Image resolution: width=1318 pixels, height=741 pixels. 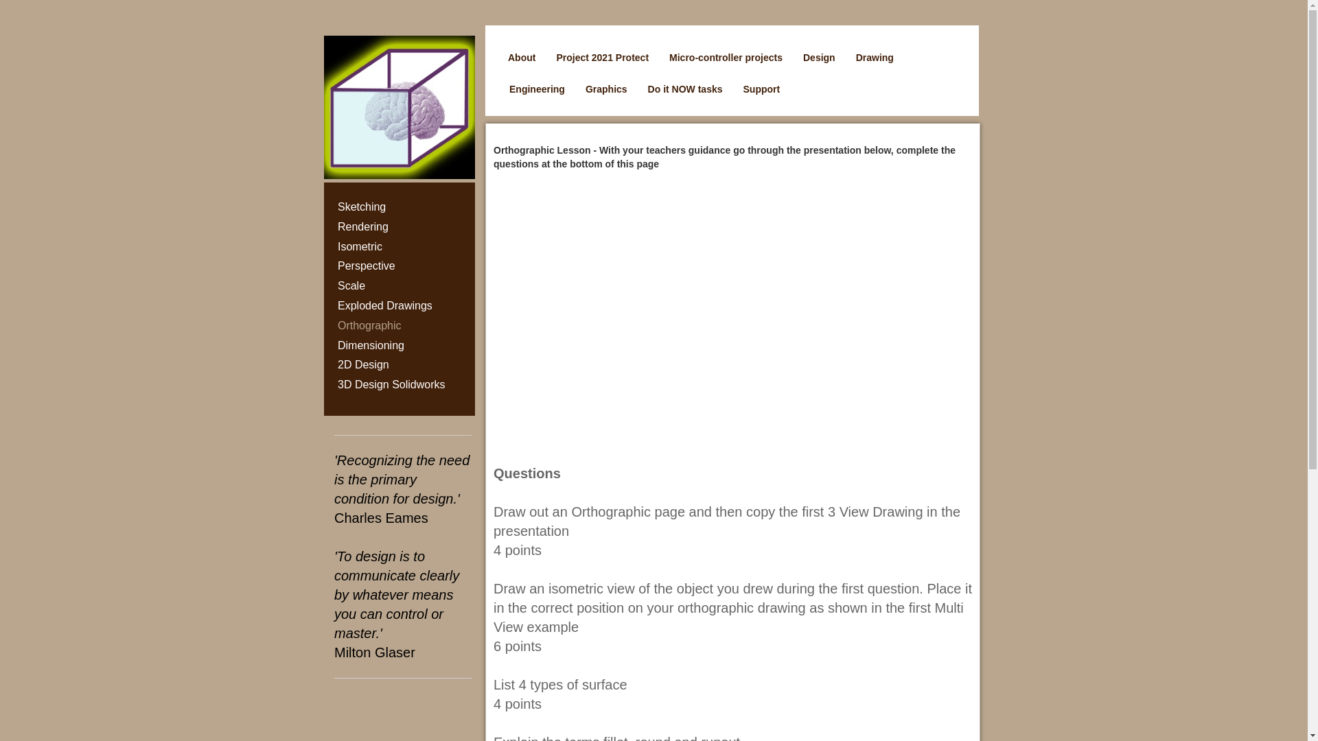 What do you see at coordinates (818, 57) in the screenshot?
I see `Design` at bounding box center [818, 57].